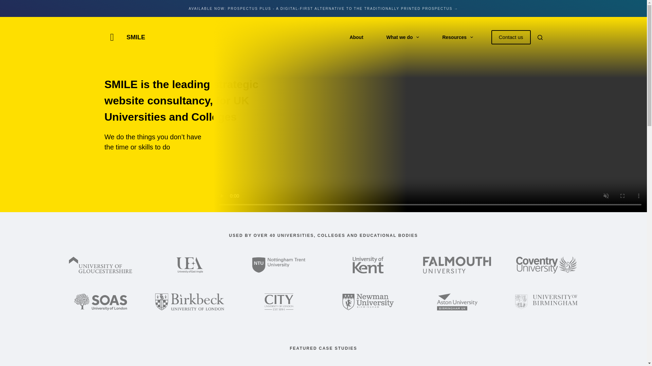 The height and width of the screenshot is (366, 652). What do you see at coordinates (189, 265) in the screenshot?
I see `Home 8` at bounding box center [189, 265].